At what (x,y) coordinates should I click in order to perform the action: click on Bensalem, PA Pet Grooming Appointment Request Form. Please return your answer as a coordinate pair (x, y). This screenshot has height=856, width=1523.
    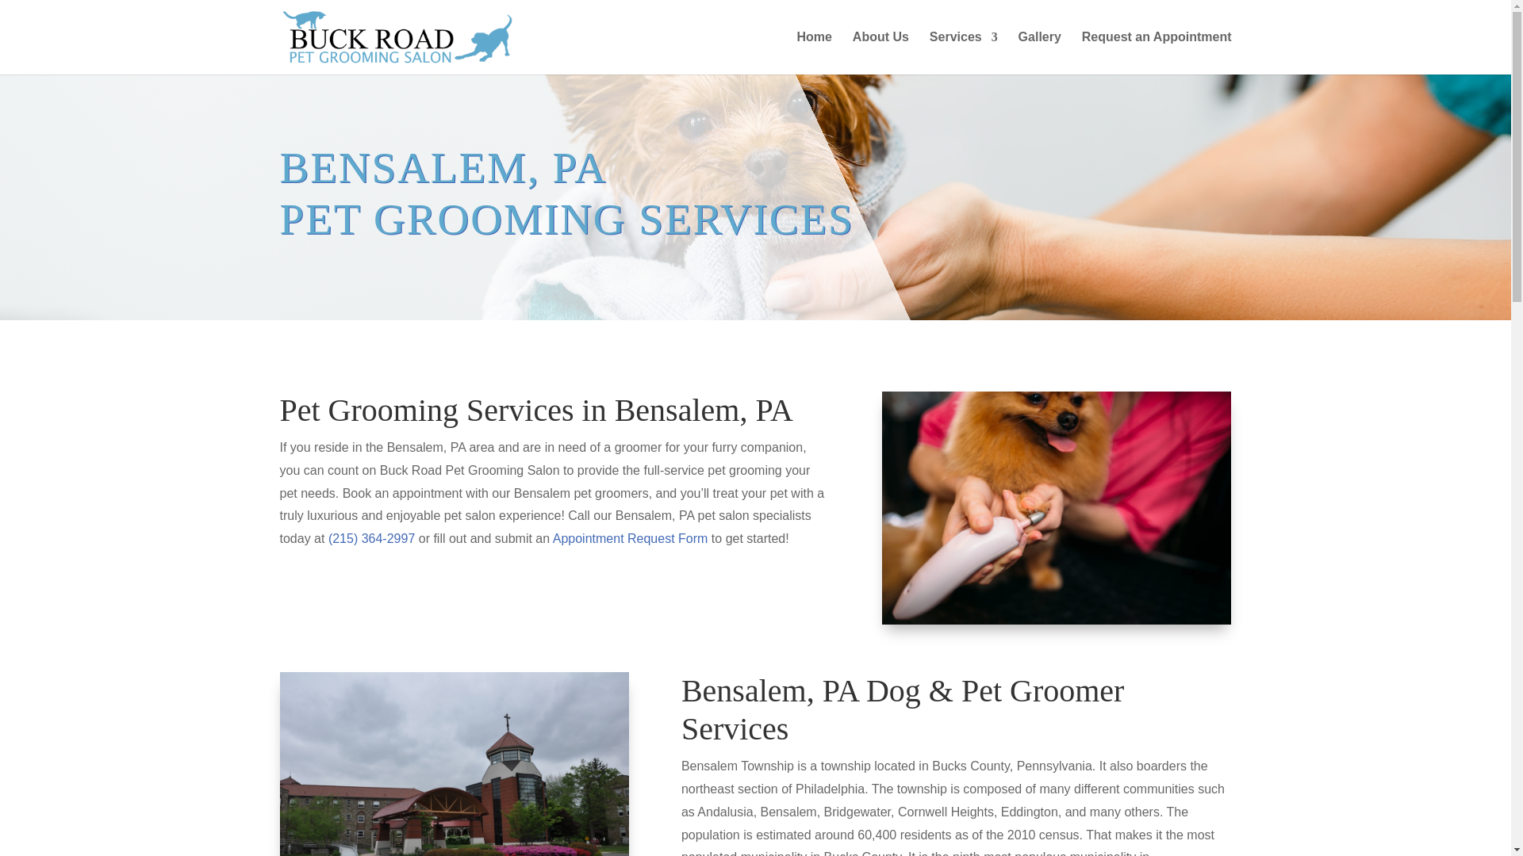
    Looking at the image, I should click on (630, 537).